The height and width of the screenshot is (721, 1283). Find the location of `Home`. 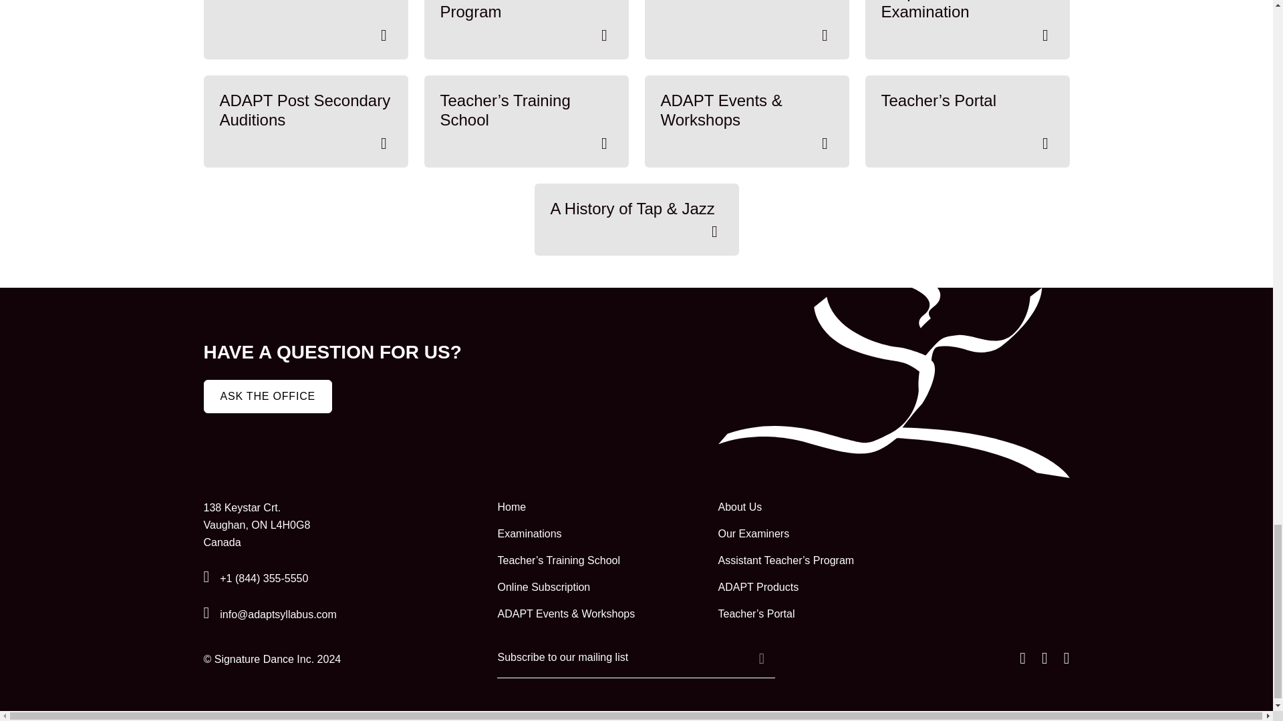

Home is located at coordinates (599, 507).